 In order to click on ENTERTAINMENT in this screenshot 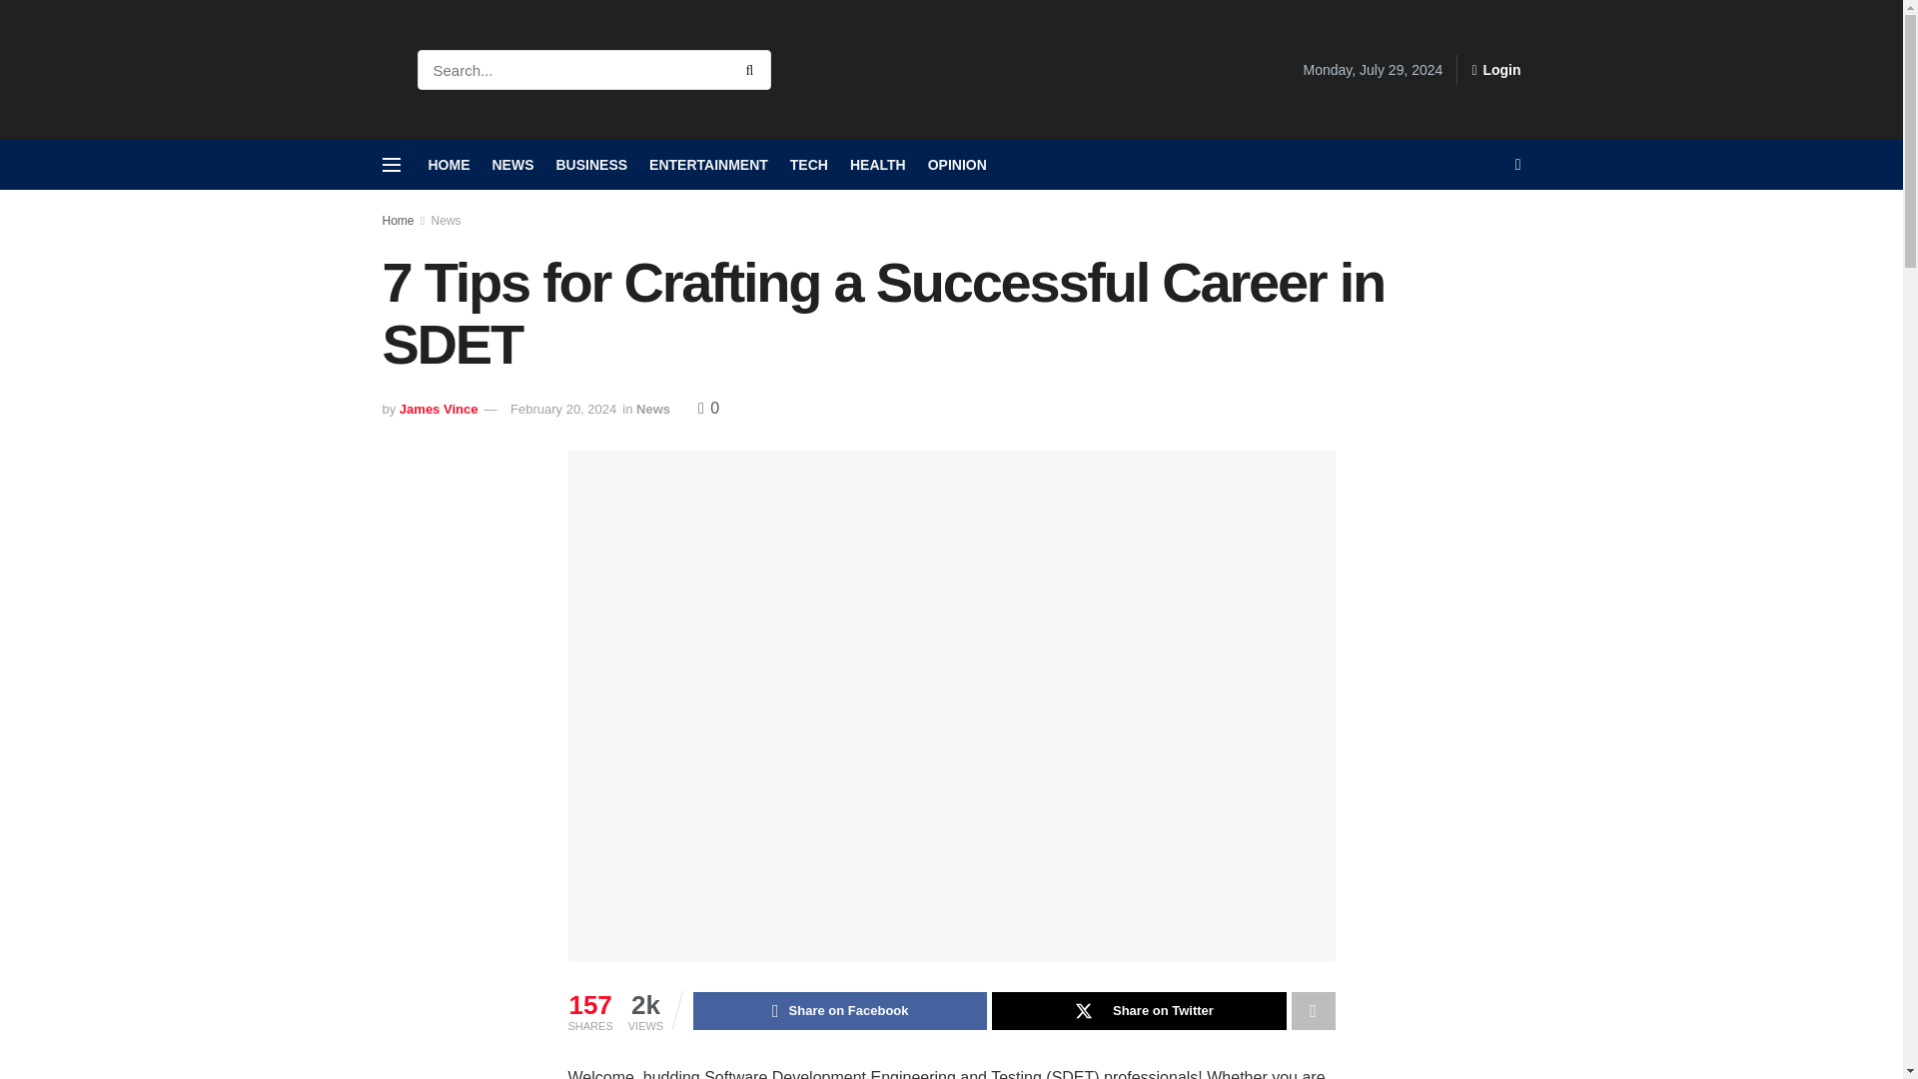, I will do `click(709, 165)`.